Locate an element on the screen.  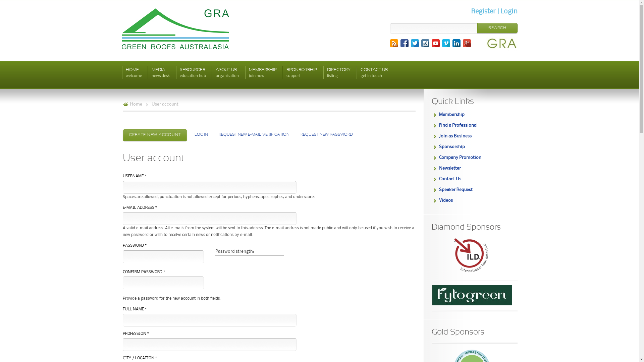
Company Promotion is located at coordinates (460, 158).